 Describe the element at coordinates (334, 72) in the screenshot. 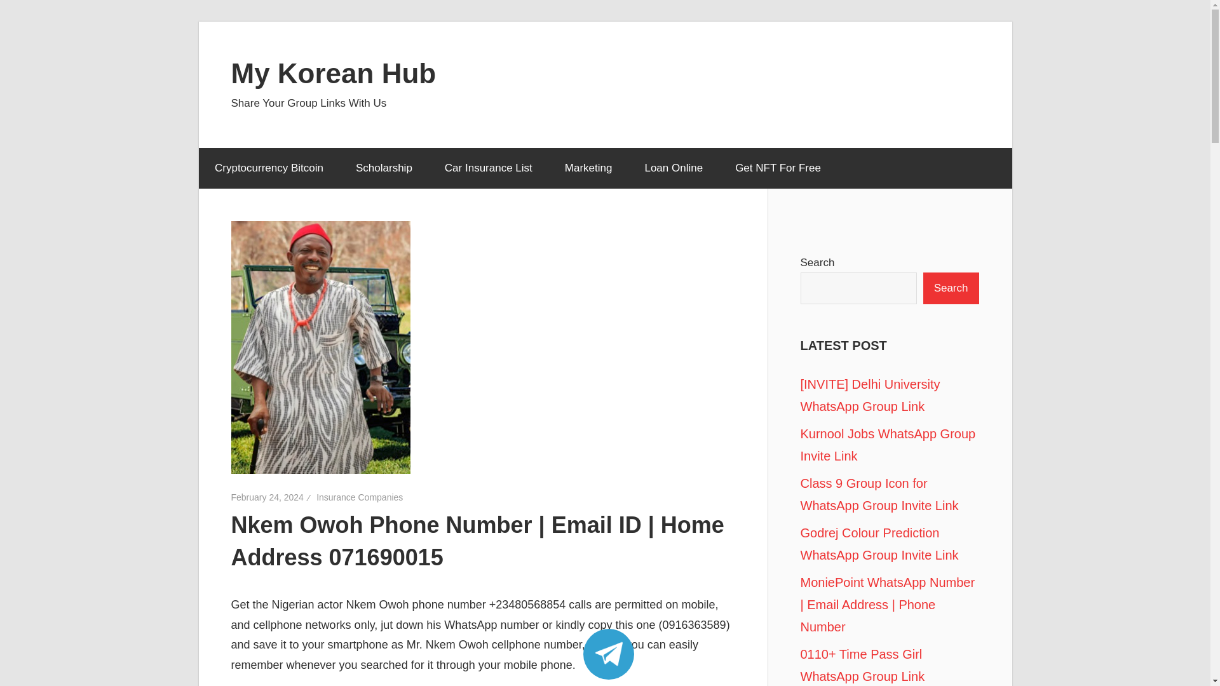

I see `My Korean Hub` at that location.